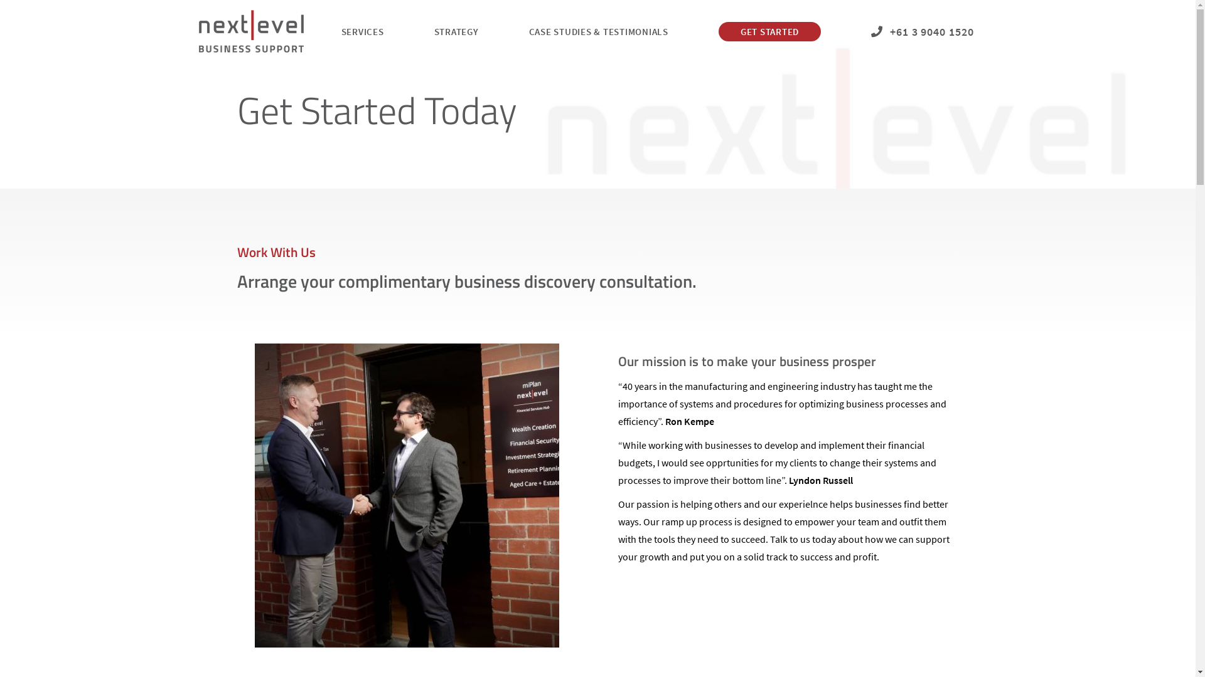  I want to click on SERVICES, so click(363, 31).